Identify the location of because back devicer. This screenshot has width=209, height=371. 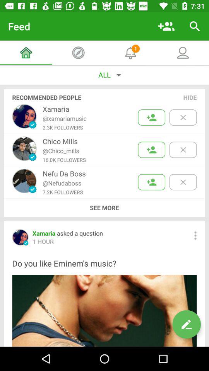
(183, 182).